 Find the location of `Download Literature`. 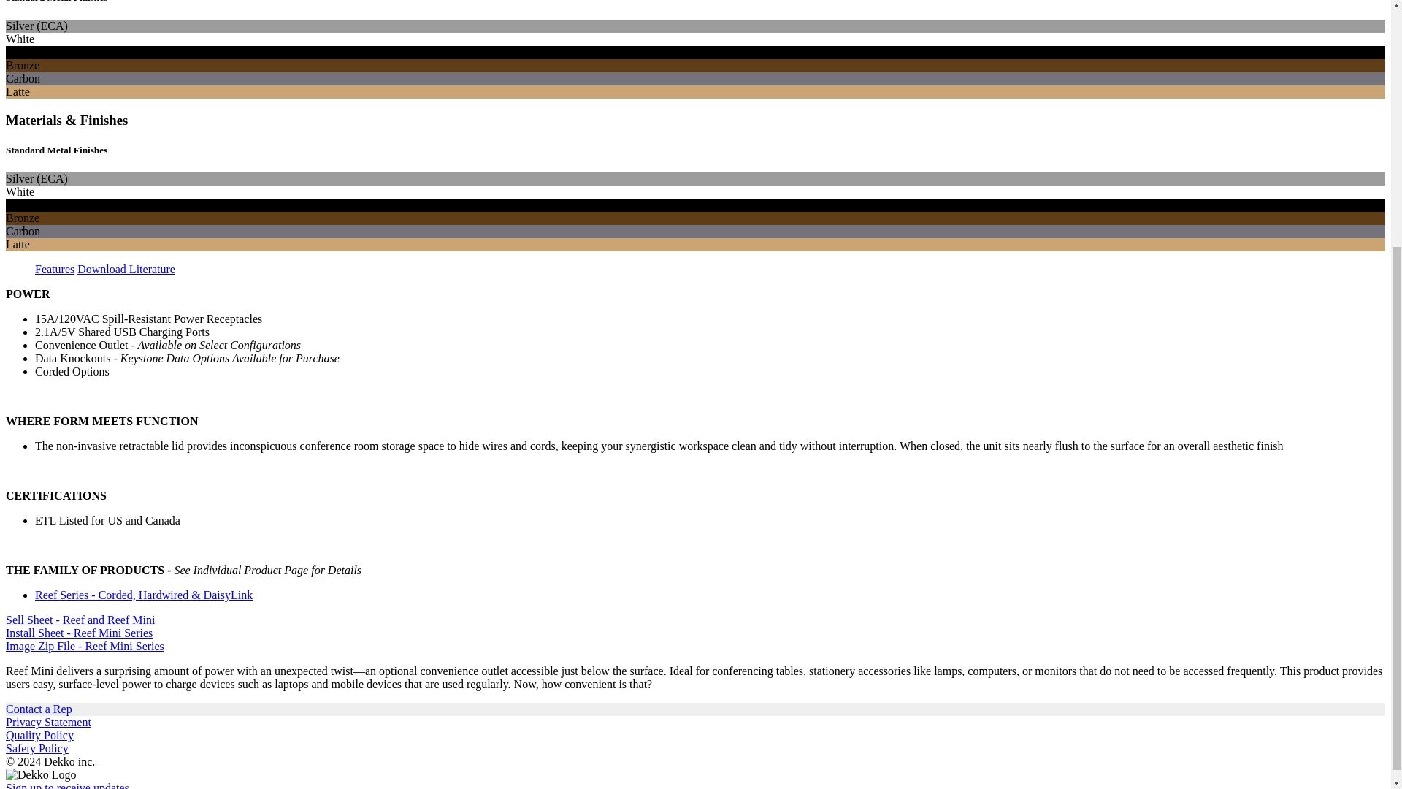

Download Literature is located at coordinates (126, 269).